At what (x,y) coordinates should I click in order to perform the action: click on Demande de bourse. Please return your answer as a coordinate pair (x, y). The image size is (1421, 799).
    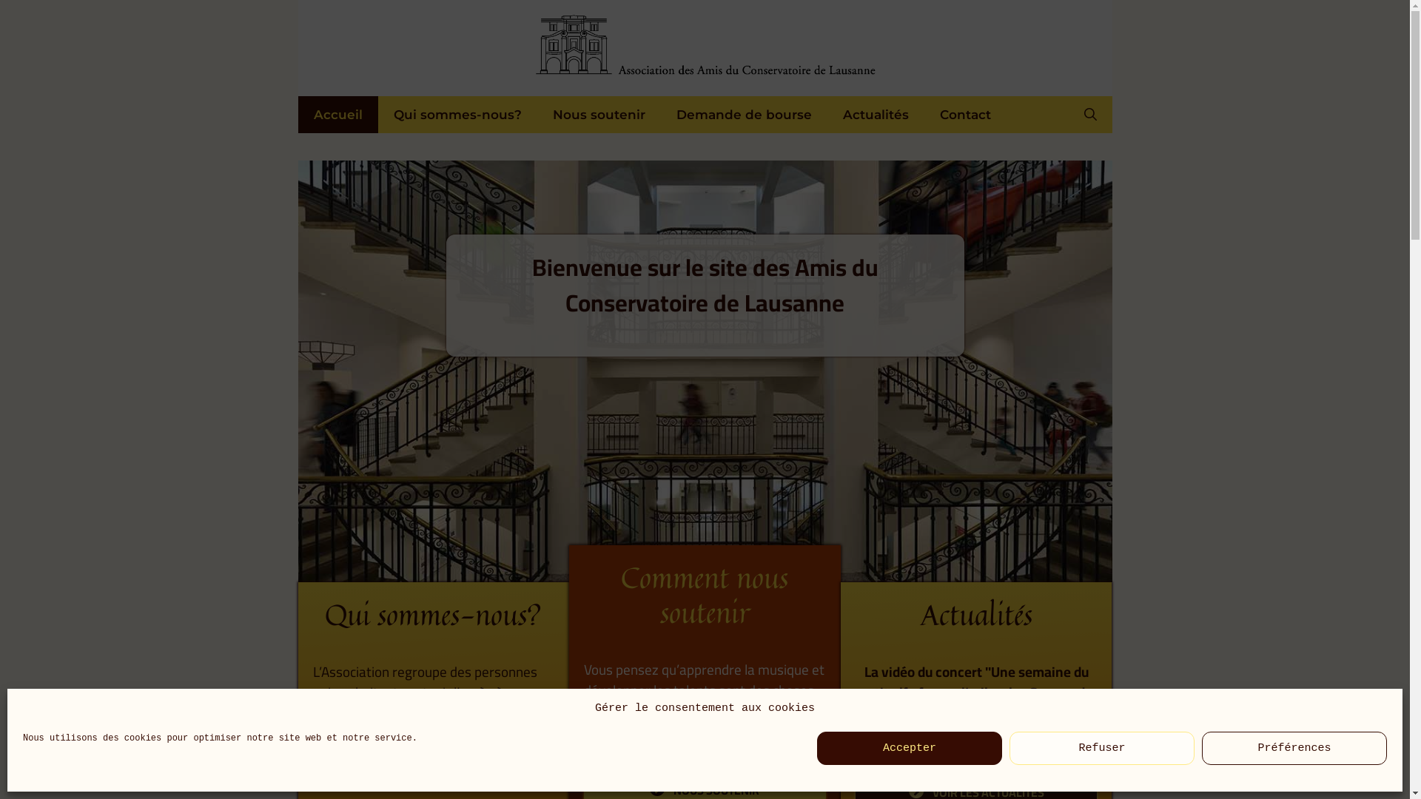
    Looking at the image, I should click on (743, 115).